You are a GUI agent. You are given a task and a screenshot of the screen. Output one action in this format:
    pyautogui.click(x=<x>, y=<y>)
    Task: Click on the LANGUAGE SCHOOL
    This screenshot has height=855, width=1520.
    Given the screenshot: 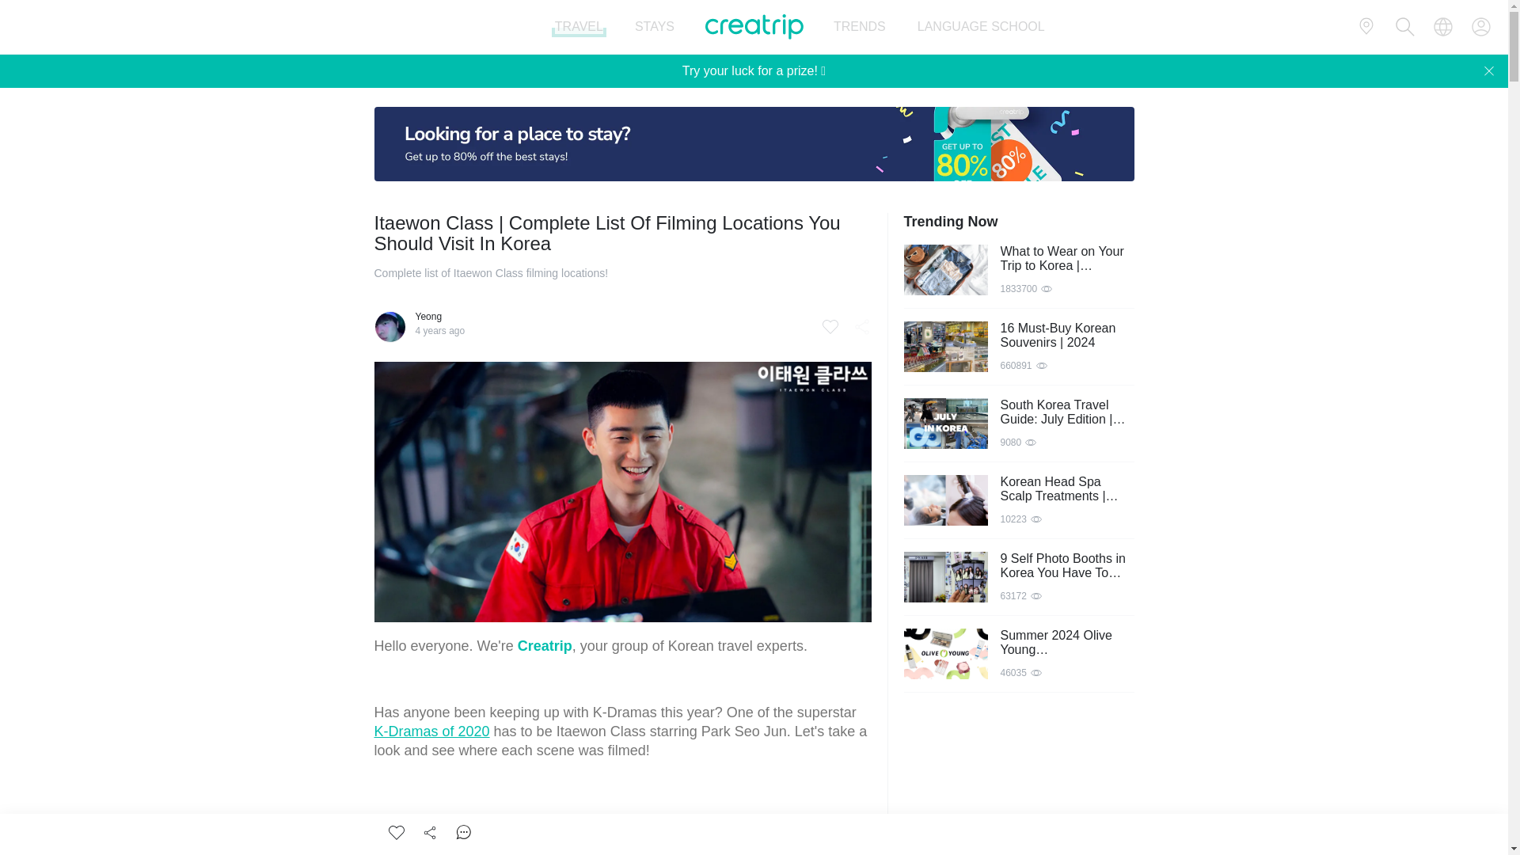 What is the action you would take?
    pyautogui.click(x=982, y=27)
    